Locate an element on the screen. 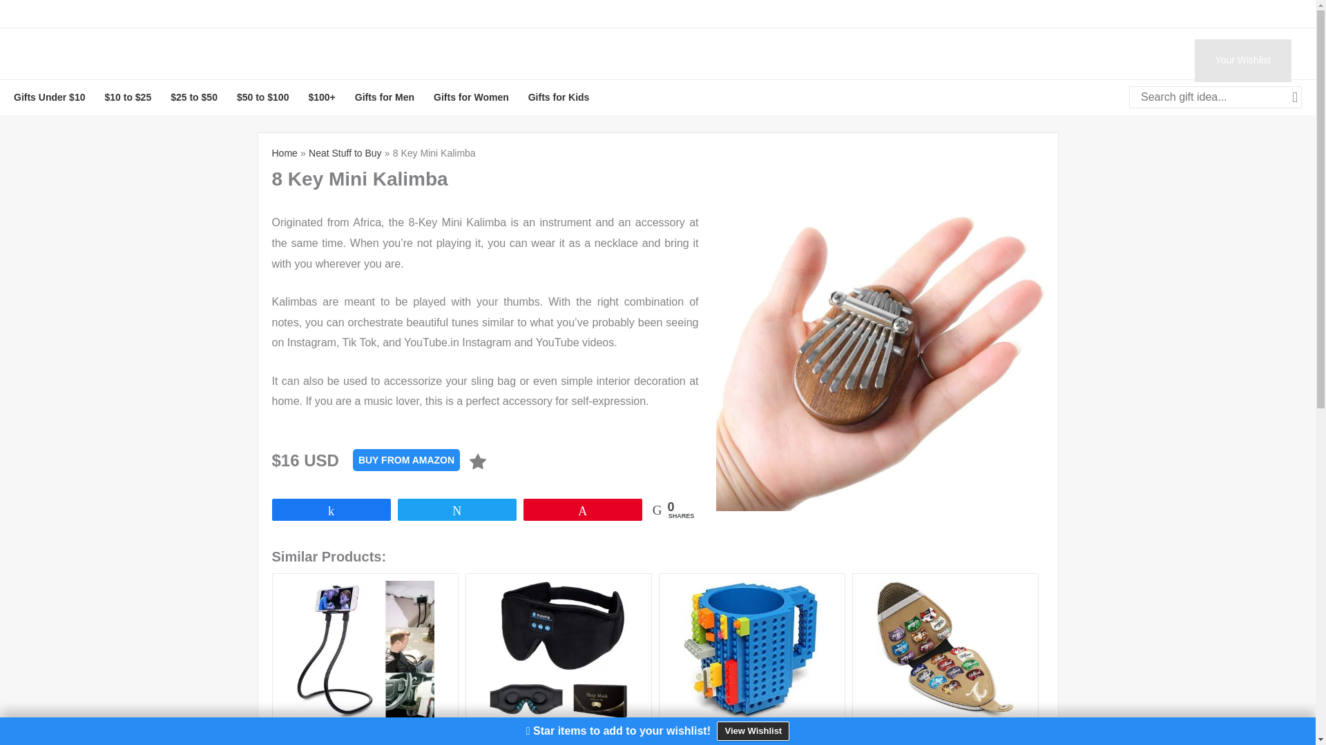  Gadgets is located at coordinates (1000, 61).